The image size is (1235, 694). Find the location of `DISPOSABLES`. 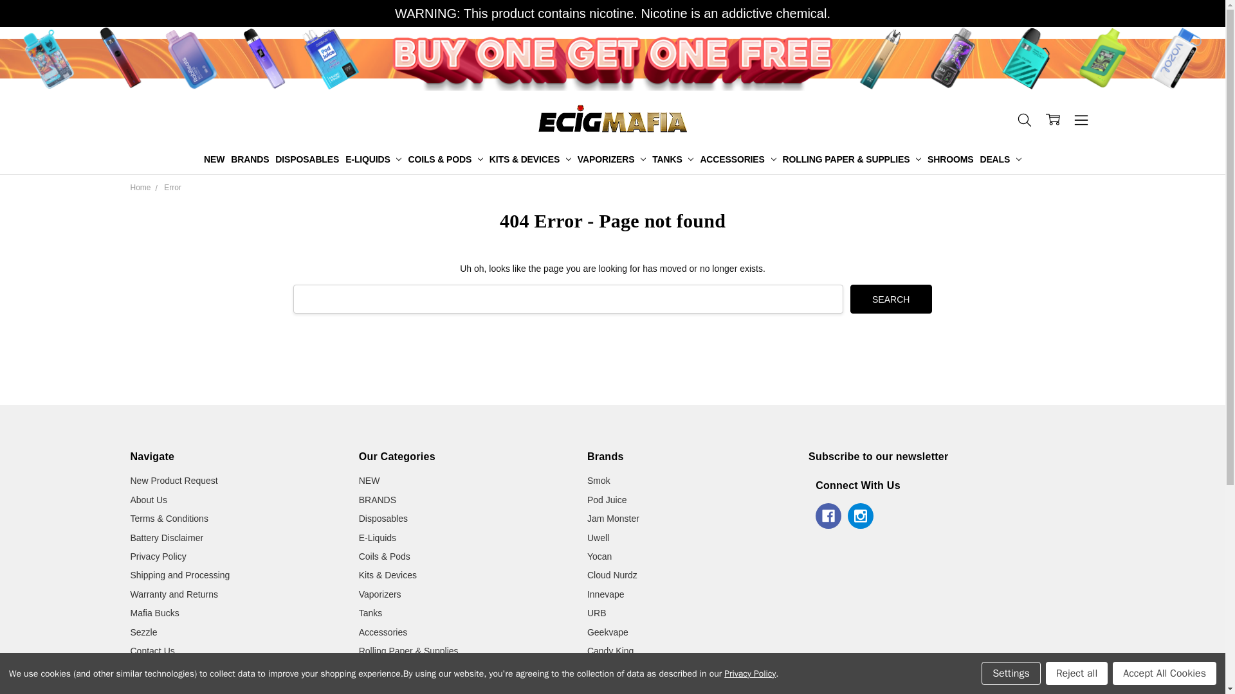

DISPOSABLES is located at coordinates (306, 159).